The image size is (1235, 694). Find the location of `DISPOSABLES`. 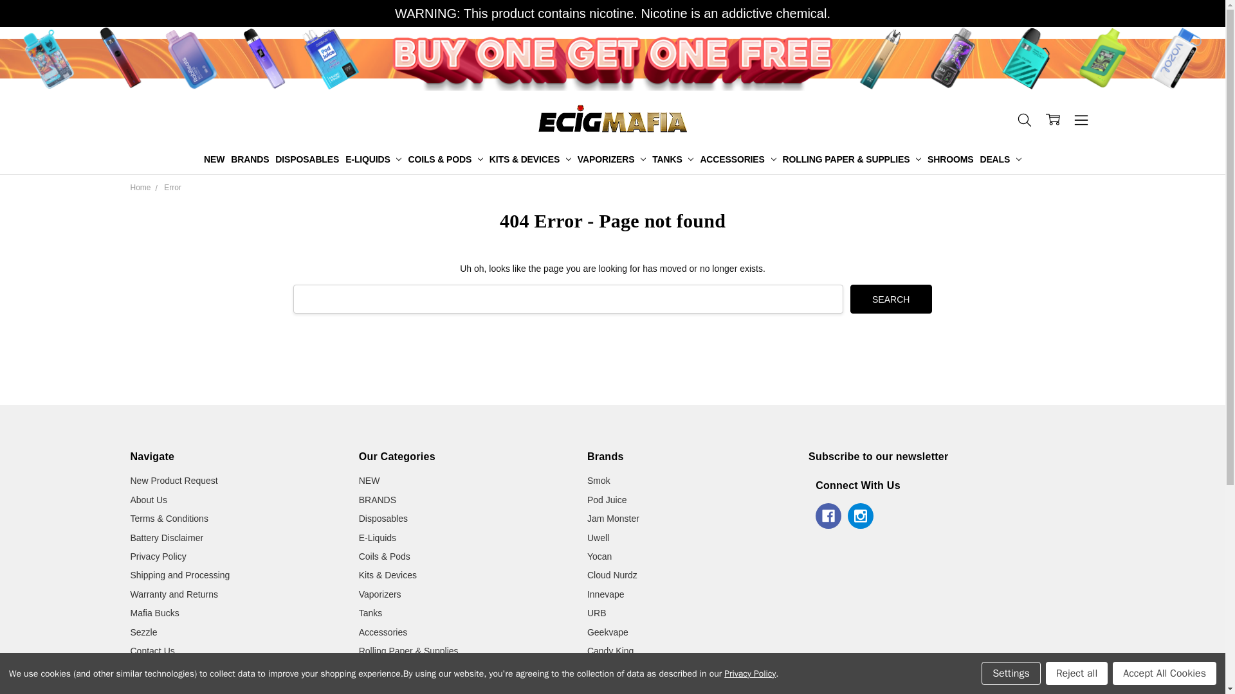

DISPOSABLES is located at coordinates (306, 159).